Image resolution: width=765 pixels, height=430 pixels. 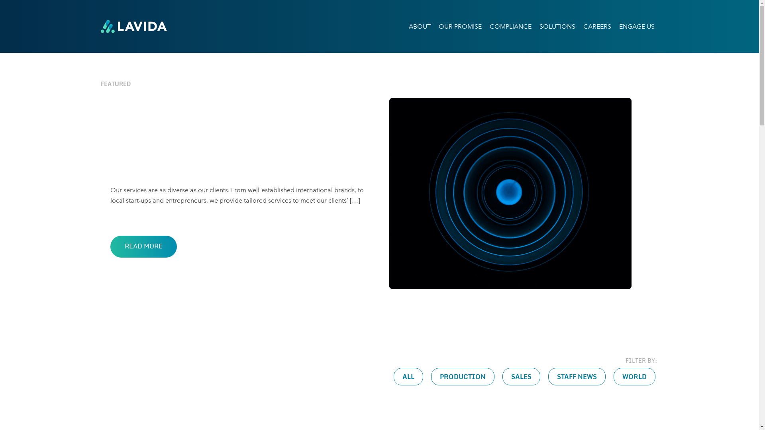 I want to click on CAREERS, so click(x=597, y=27).